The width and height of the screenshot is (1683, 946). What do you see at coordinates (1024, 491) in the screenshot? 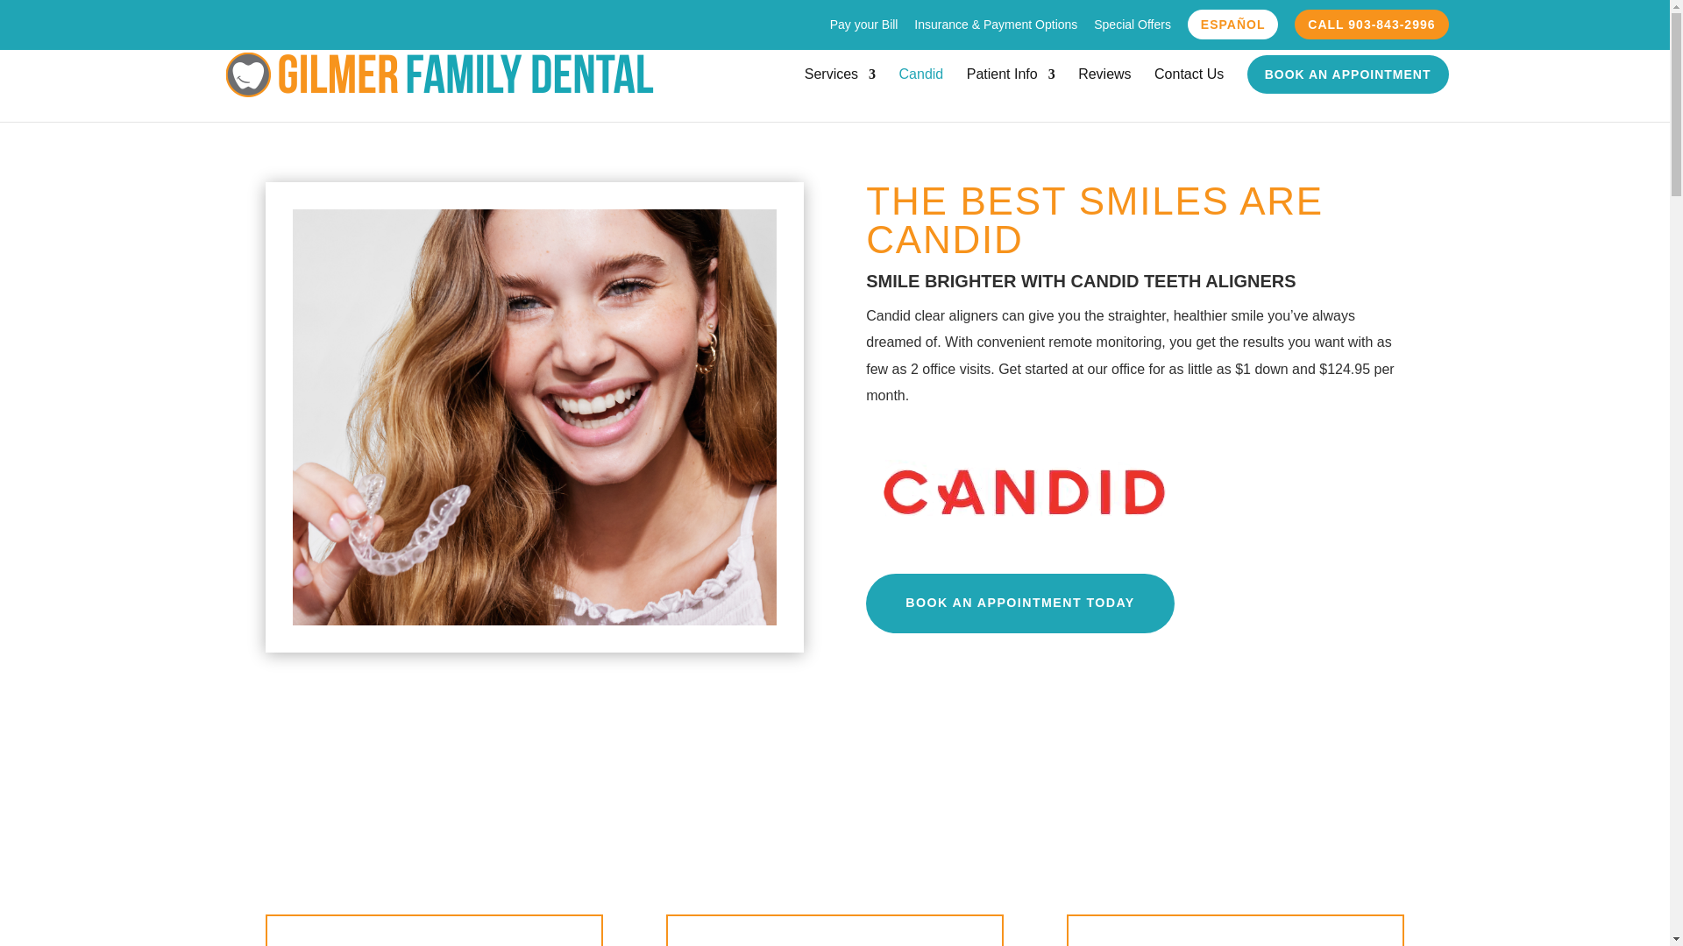
I see `candid-logo` at bounding box center [1024, 491].